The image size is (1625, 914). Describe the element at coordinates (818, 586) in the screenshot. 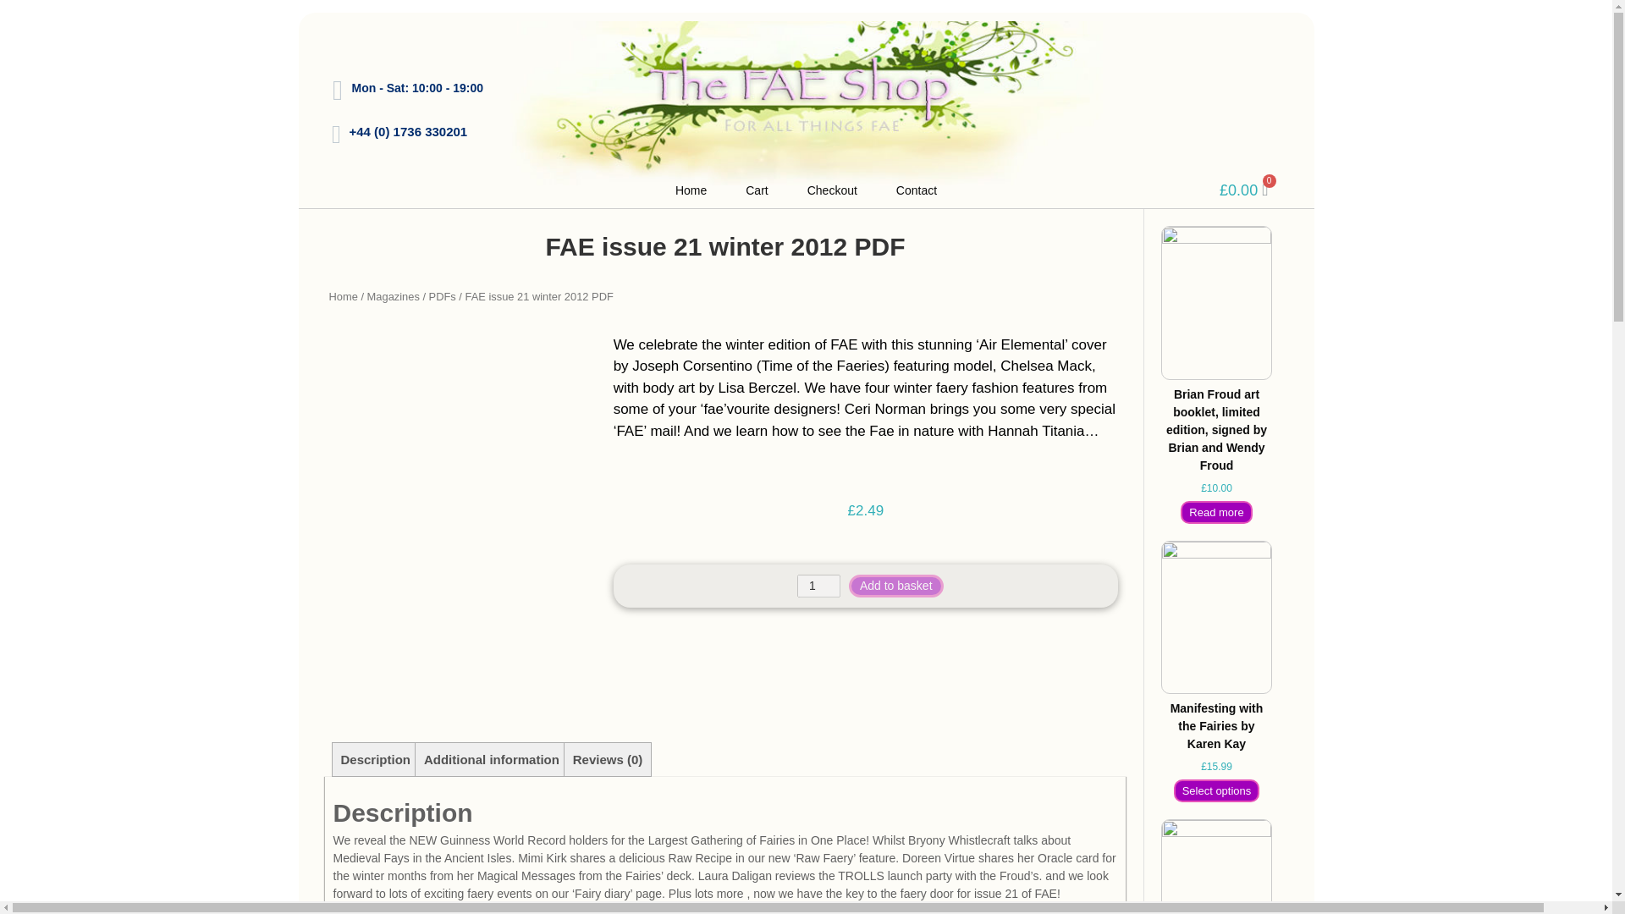

I see `1` at that location.